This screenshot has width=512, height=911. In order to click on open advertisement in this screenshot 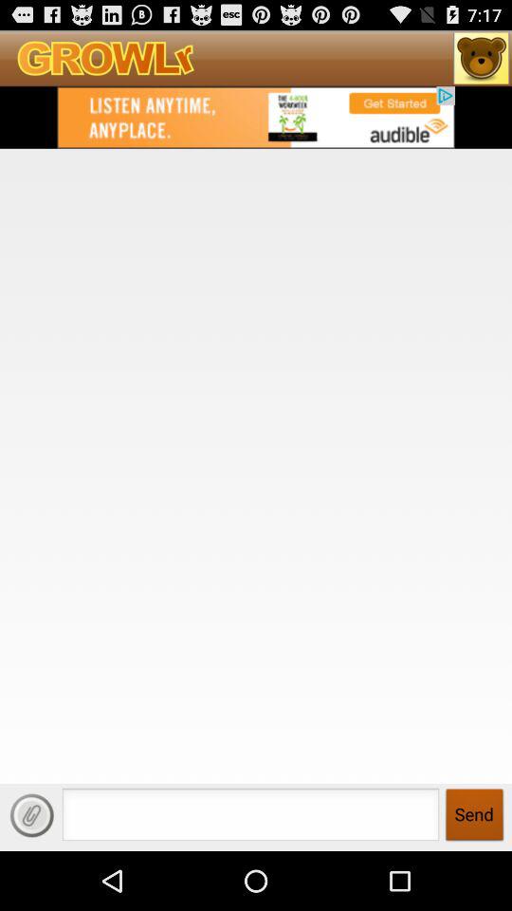, I will do `click(256, 117)`.